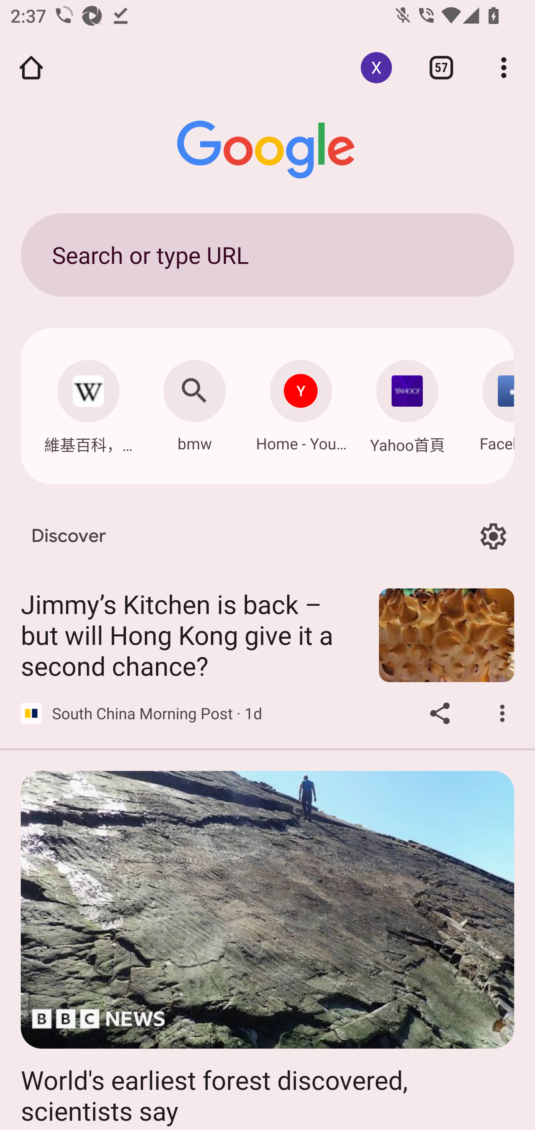 This screenshot has height=1130, width=535. I want to click on Customize and control Google Chrome, so click(504, 68).